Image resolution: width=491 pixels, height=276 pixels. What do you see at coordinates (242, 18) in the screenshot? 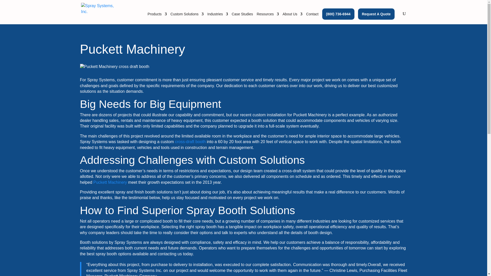
I see `Case Studies` at bounding box center [242, 18].